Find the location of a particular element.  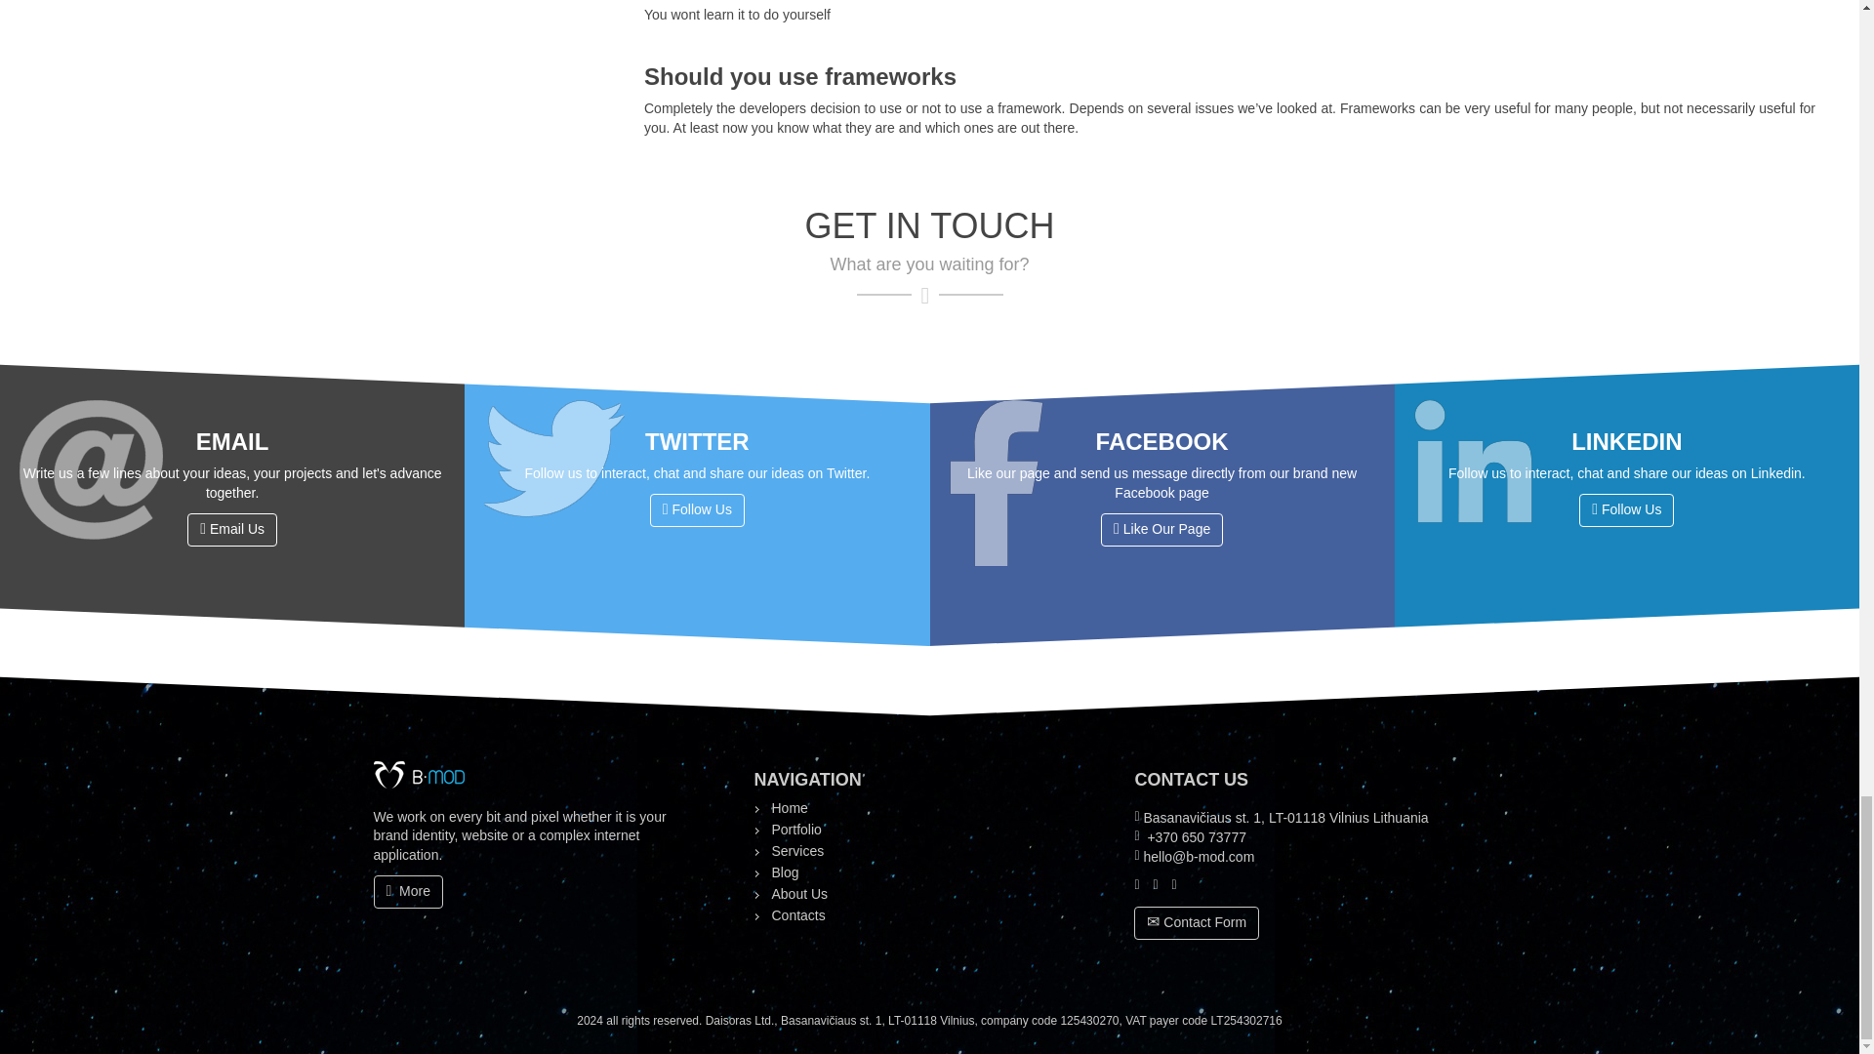

Follow Us is located at coordinates (697, 510).